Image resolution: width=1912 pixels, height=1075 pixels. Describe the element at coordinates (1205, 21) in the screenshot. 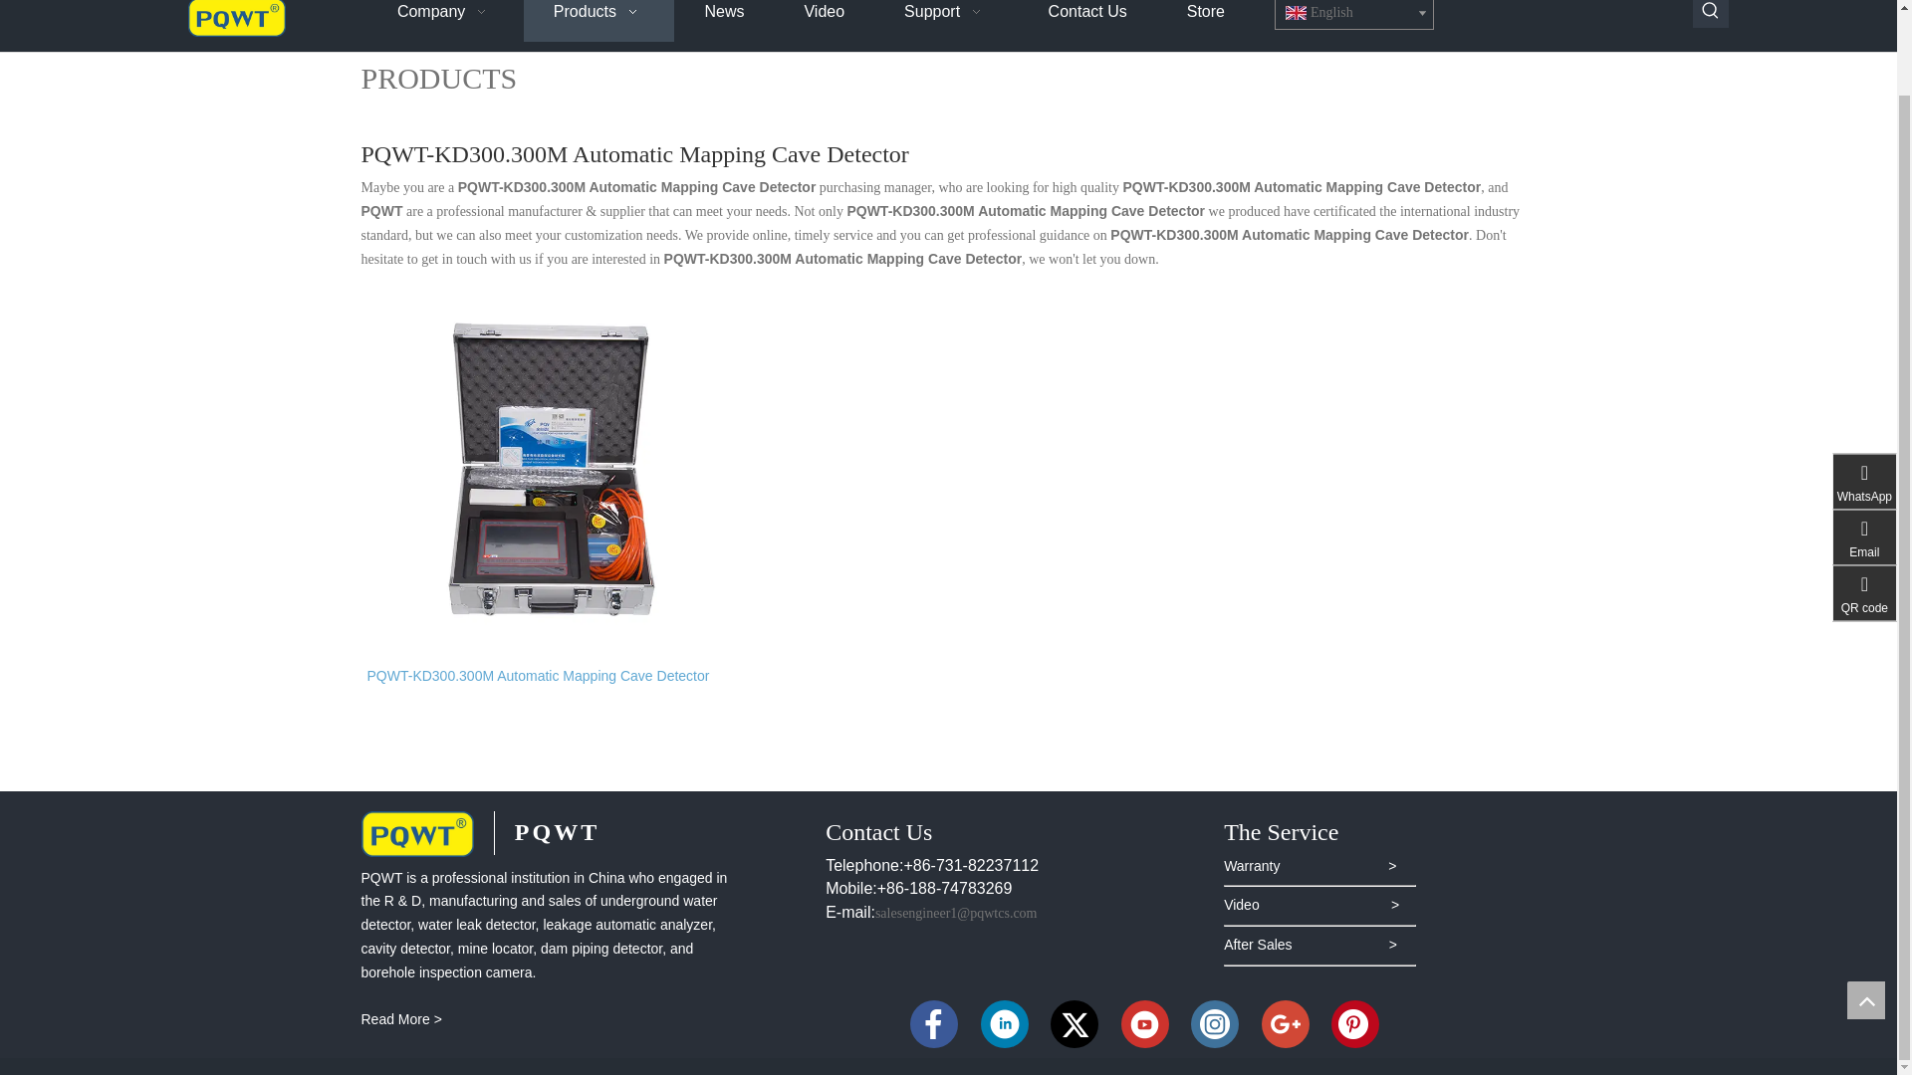

I see `Store` at that location.